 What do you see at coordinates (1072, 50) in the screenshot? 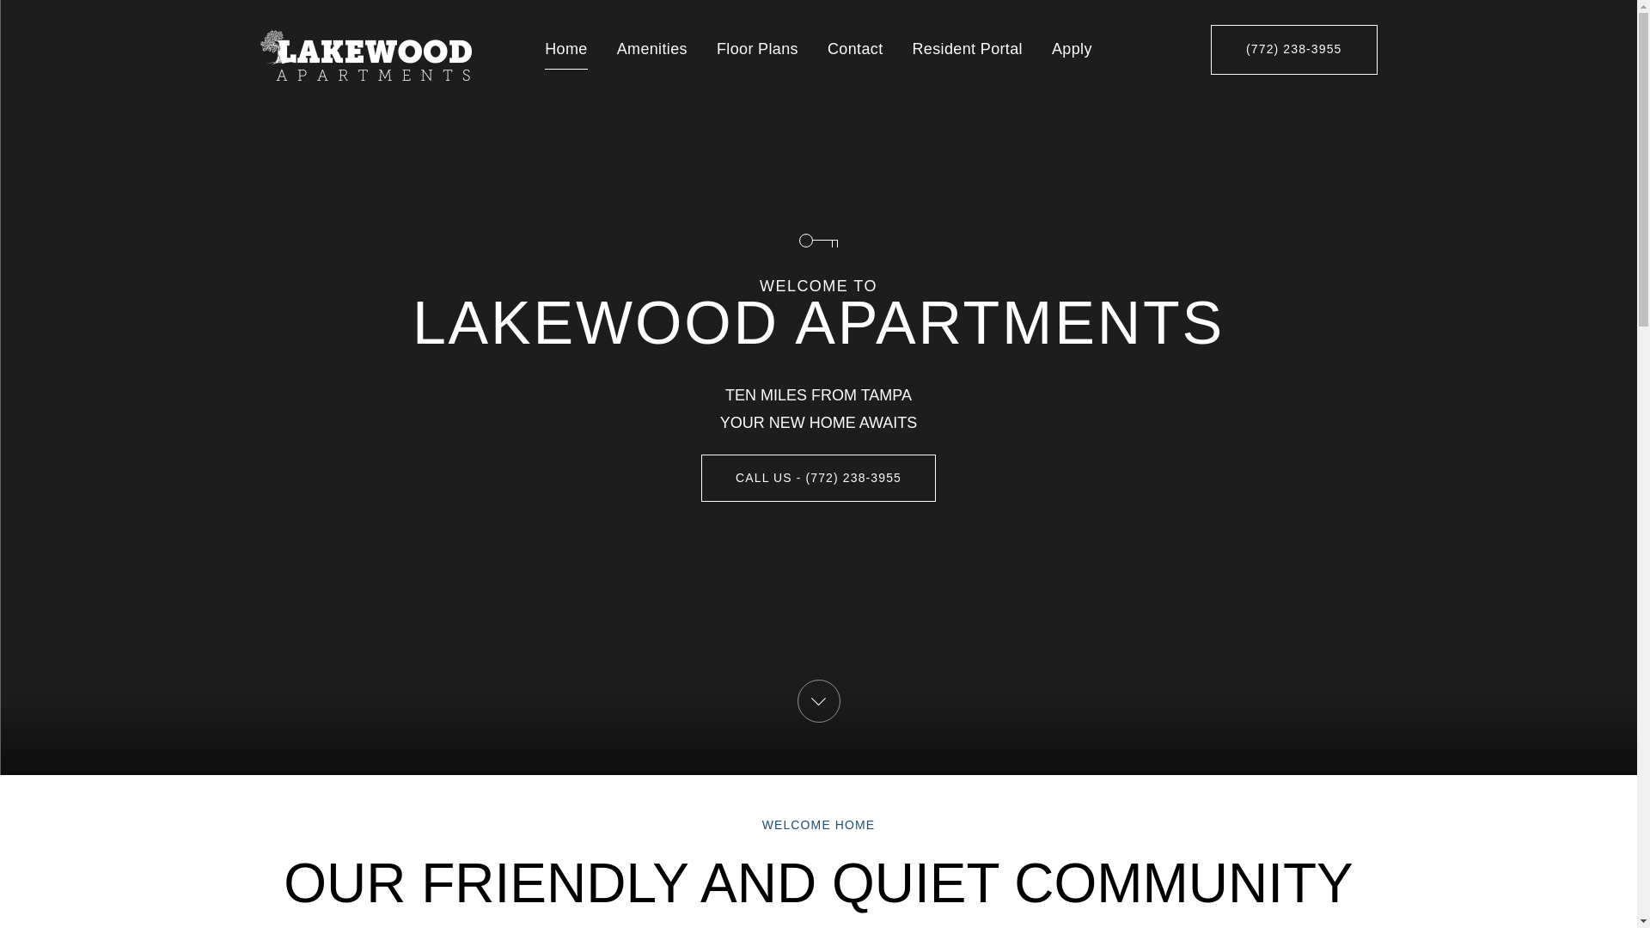
I see `Apply` at bounding box center [1072, 50].